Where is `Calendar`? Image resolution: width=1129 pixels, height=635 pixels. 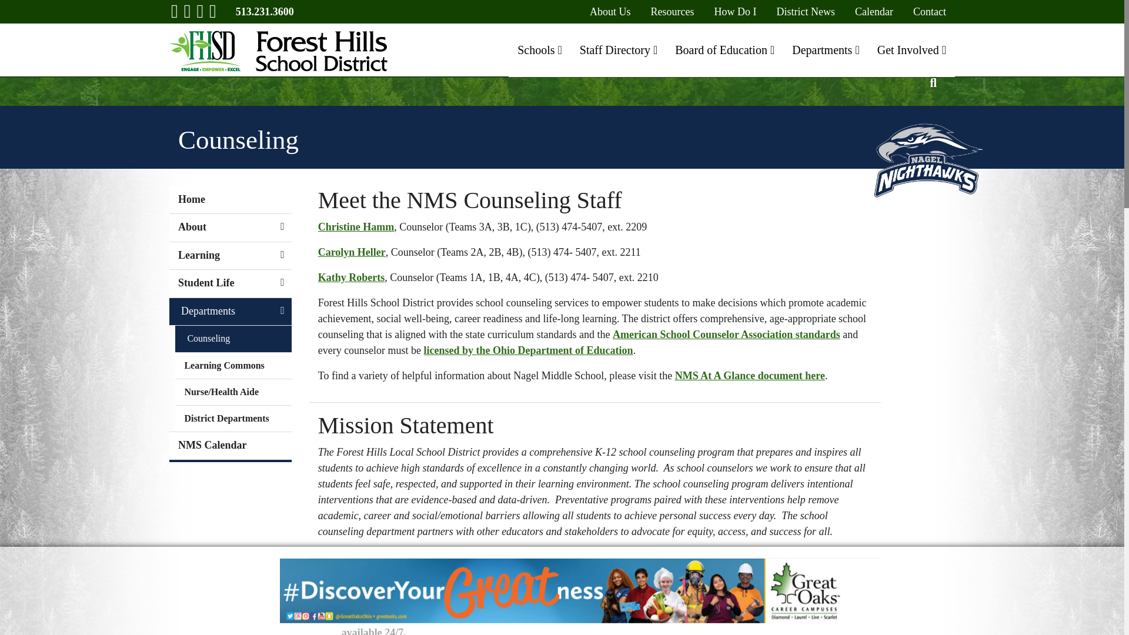
Calendar is located at coordinates (874, 12).